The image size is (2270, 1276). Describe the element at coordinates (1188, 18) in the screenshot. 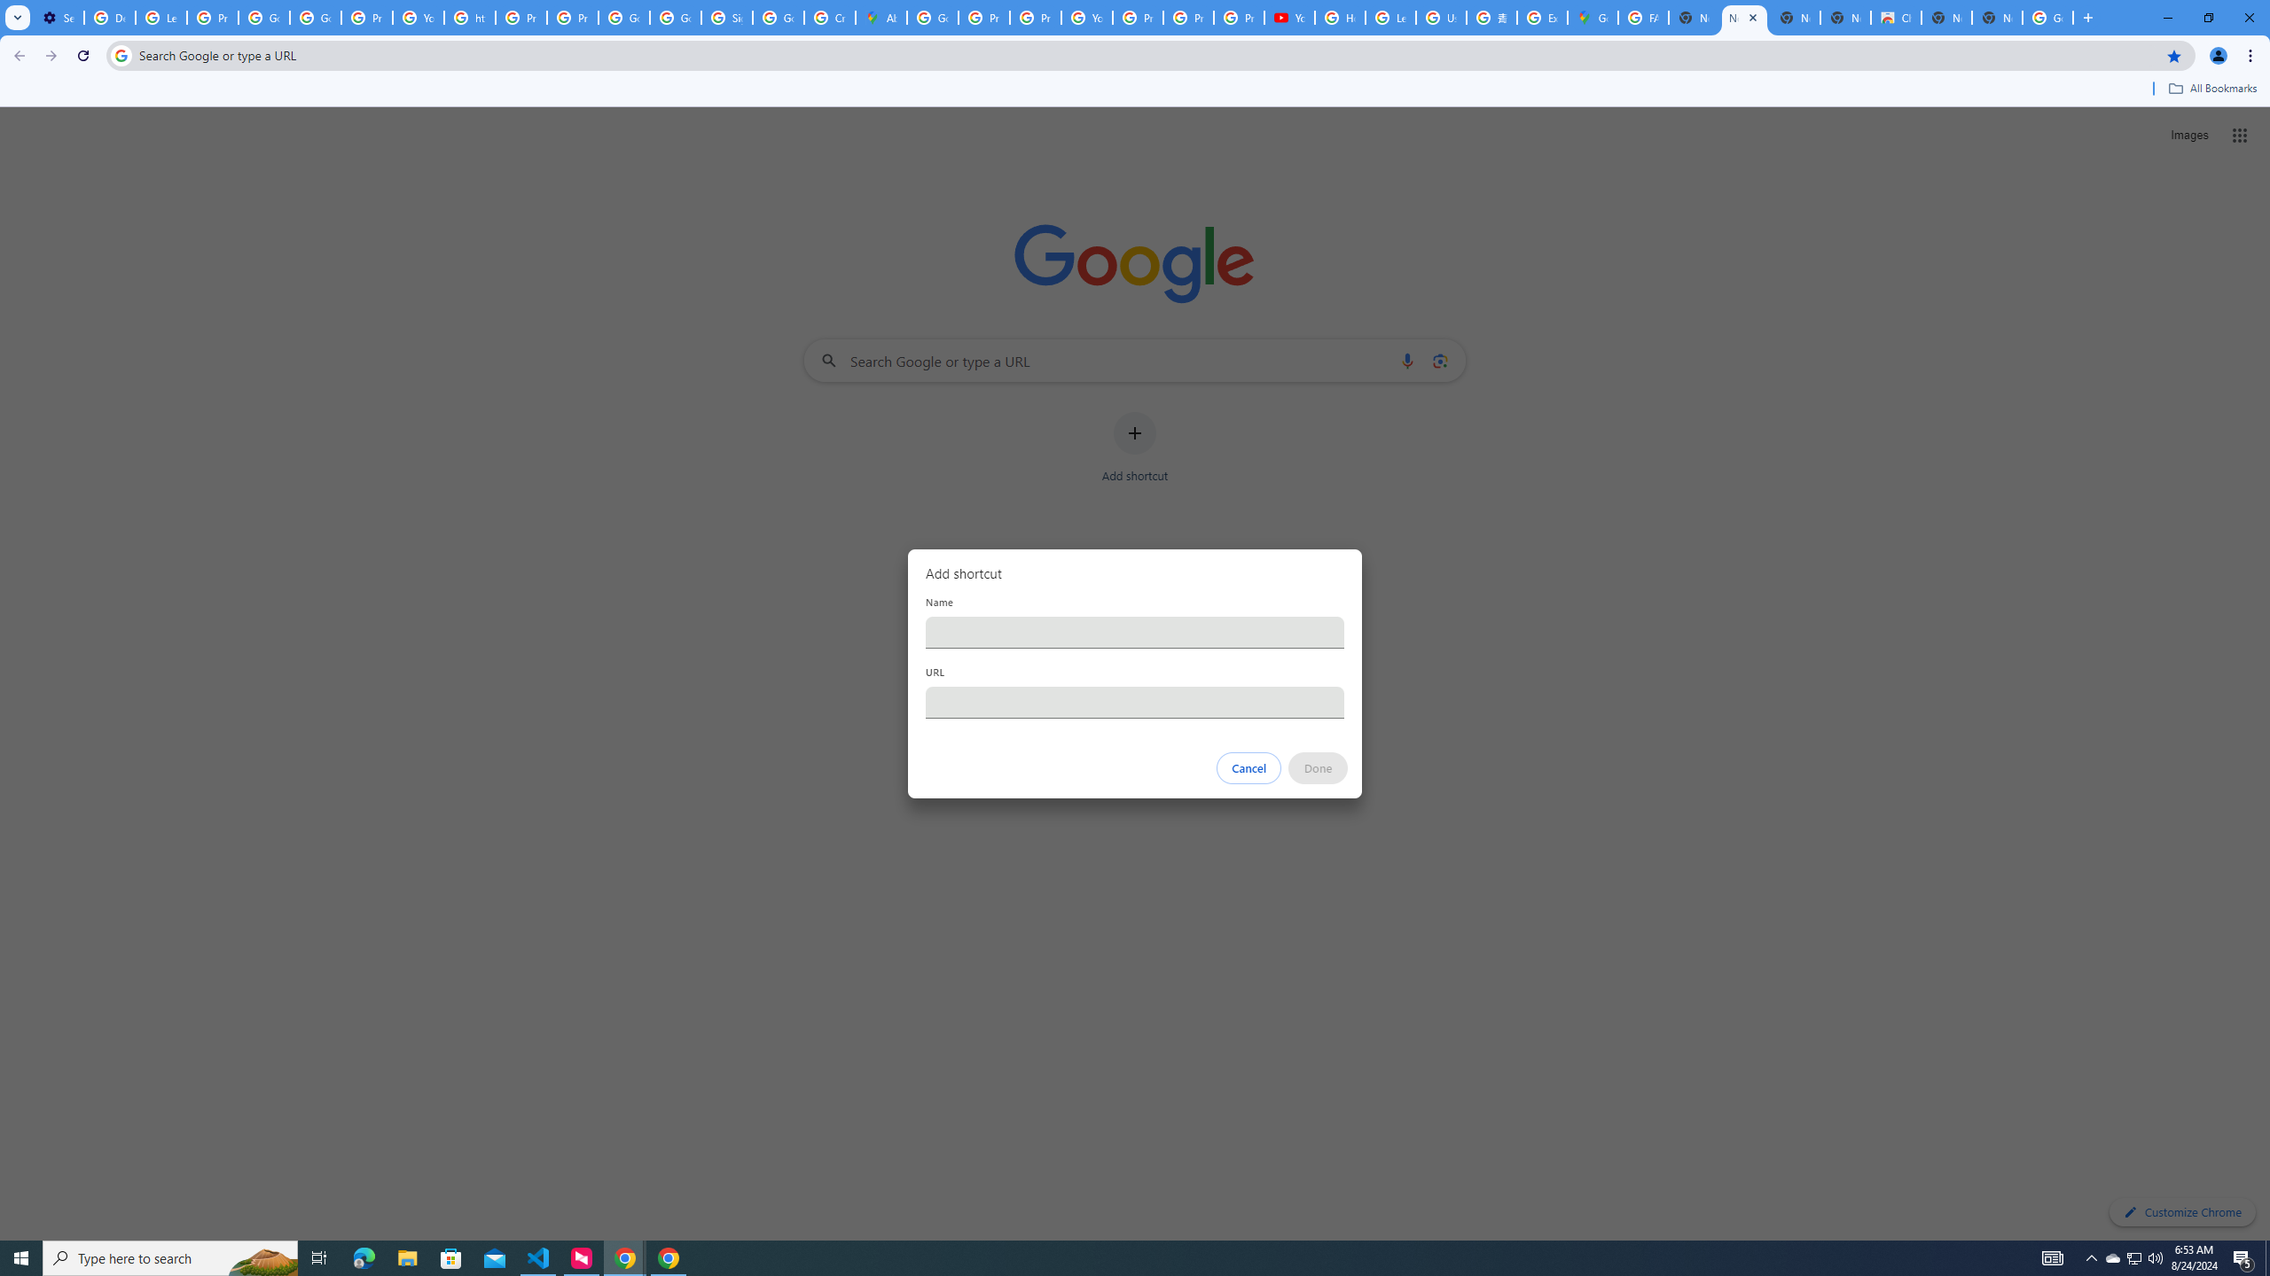

I see `Privacy Checkup` at that location.